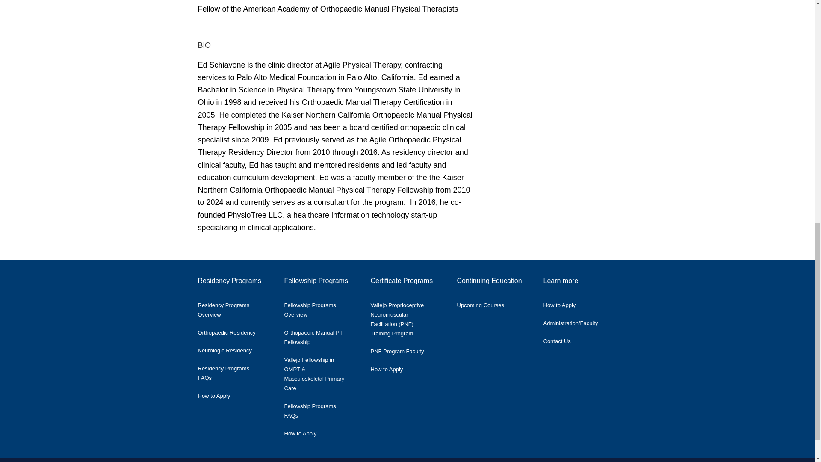 The image size is (821, 462). I want to click on Residency Programs FAQs, so click(234, 371).